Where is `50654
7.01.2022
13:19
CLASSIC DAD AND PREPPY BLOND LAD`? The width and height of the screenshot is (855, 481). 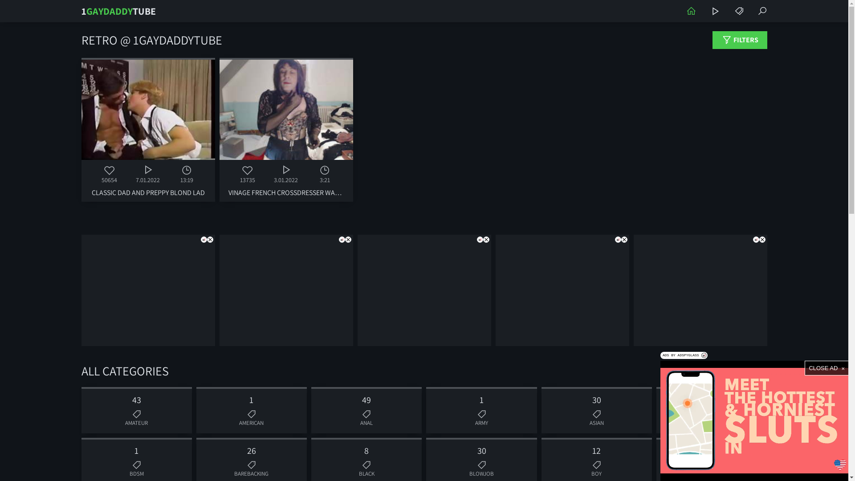
50654
7.01.2022
13:19
CLASSIC DAD AND PREPPY BLOND LAD is located at coordinates (148, 130).